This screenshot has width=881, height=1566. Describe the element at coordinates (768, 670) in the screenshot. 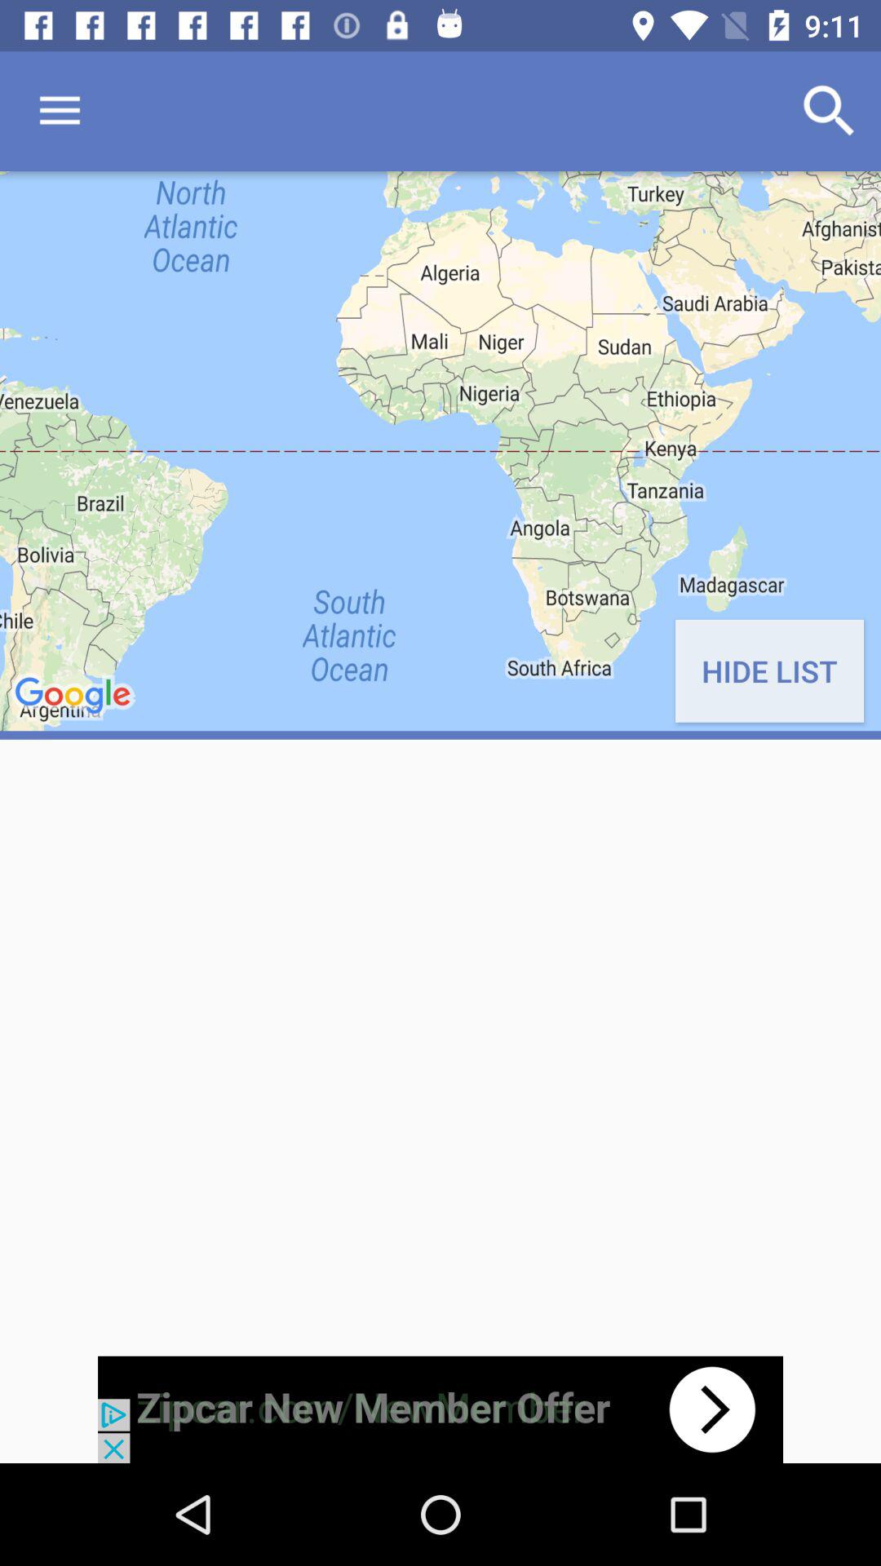

I see `swipe to hide list icon` at that location.